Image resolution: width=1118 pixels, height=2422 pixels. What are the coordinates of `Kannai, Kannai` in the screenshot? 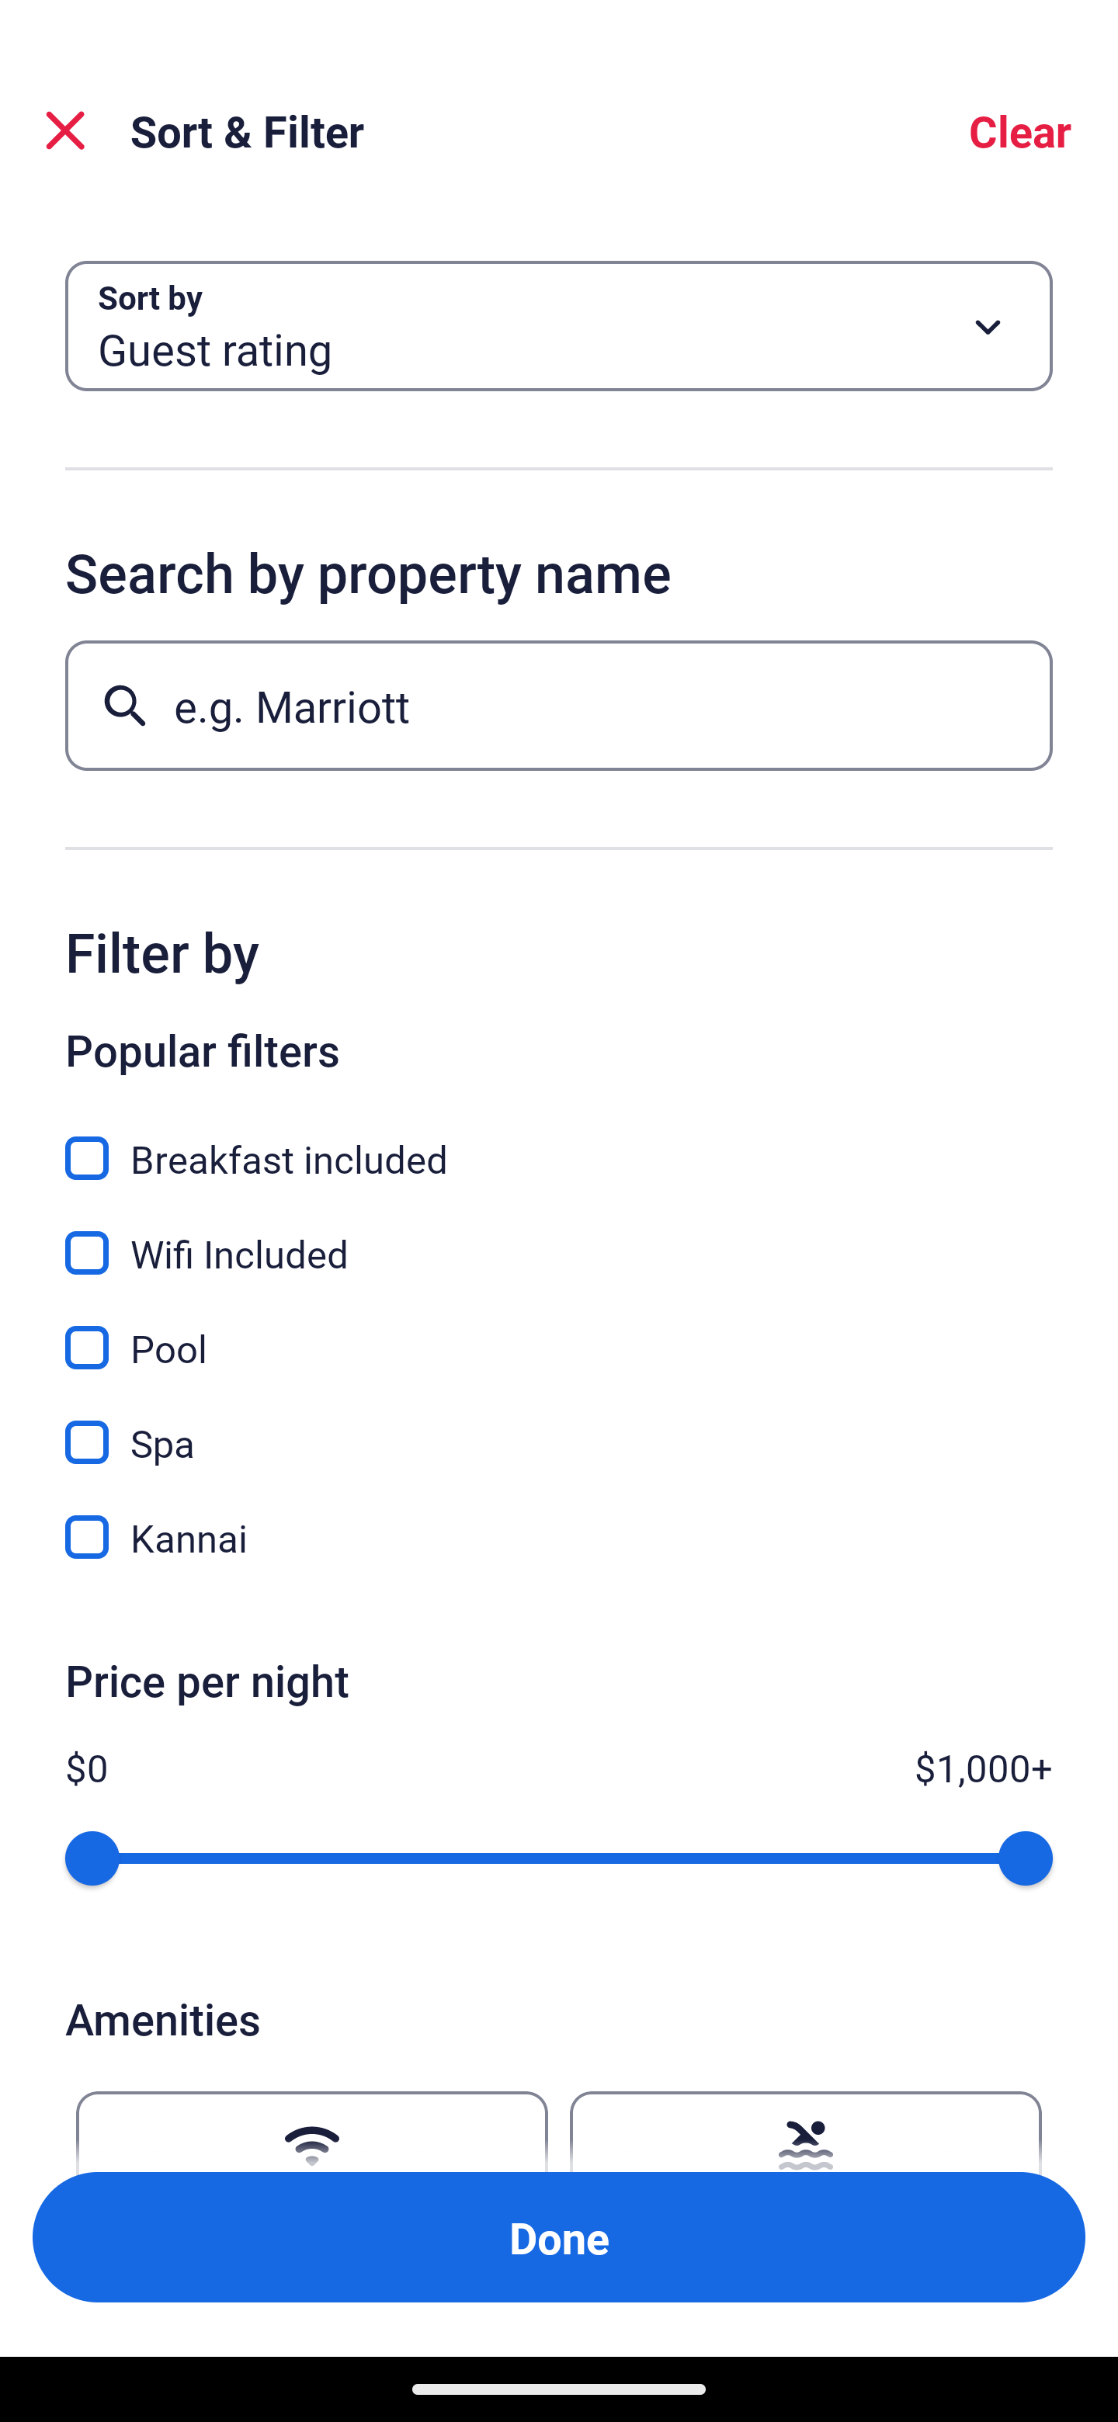 It's located at (559, 1537).